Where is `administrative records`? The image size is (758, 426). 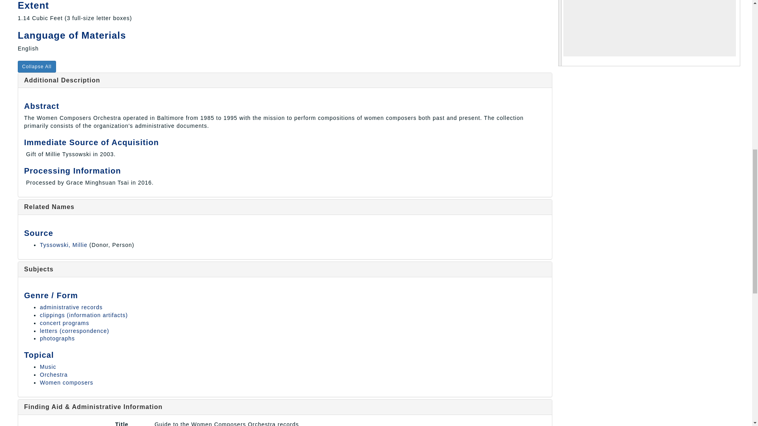
administrative records is located at coordinates (71, 307).